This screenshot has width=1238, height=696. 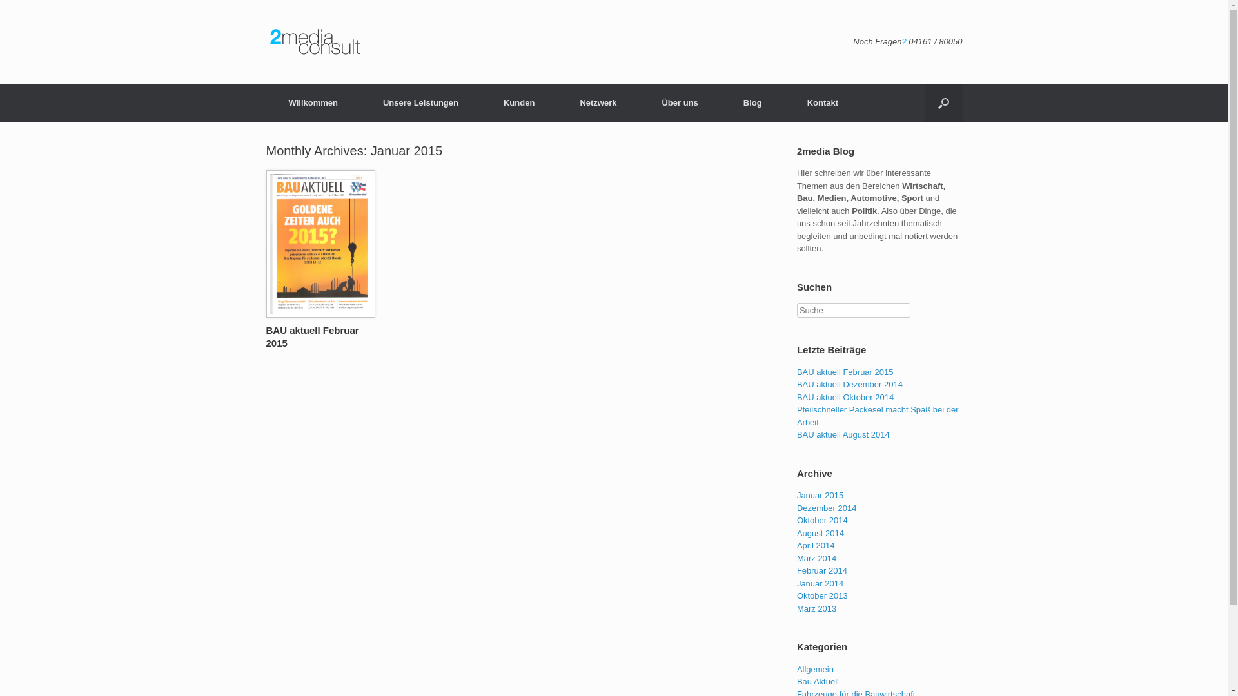 What do you see at coordinates (519, 103) in the screenshot?
I see `Kunden` at bounding box center [519, 103].